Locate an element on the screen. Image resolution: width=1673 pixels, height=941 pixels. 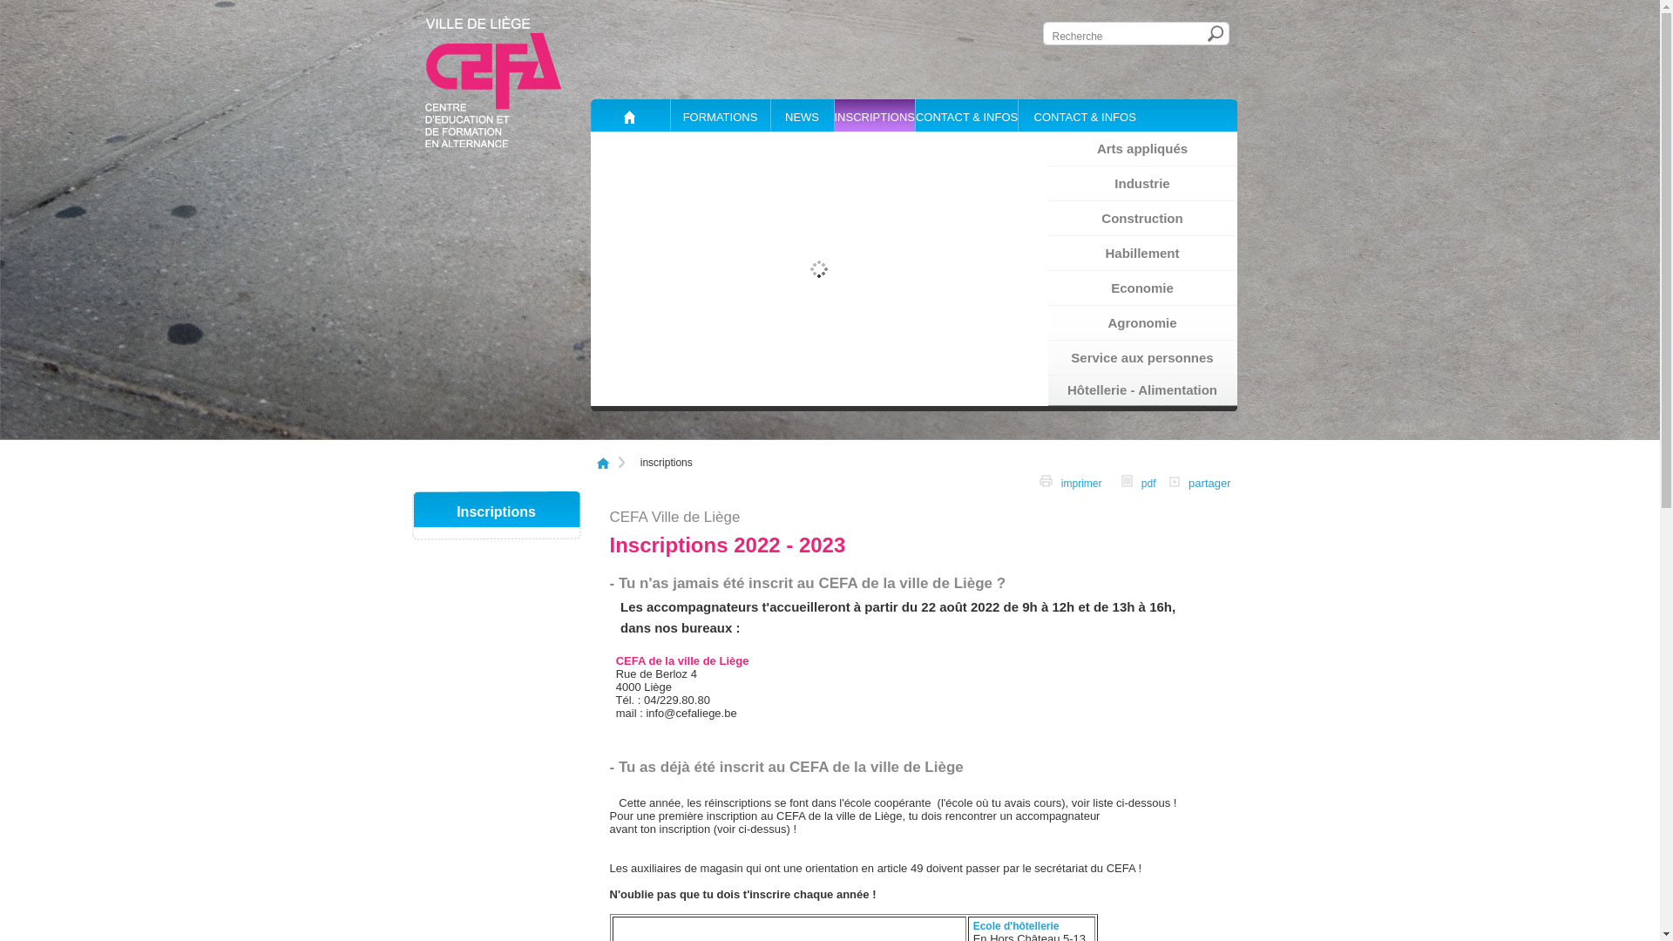
pdf is located at coordinates (1138, 484).